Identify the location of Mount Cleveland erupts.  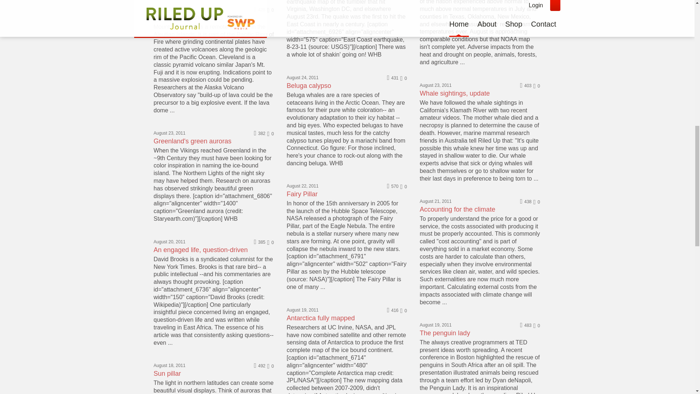
(188, 18).